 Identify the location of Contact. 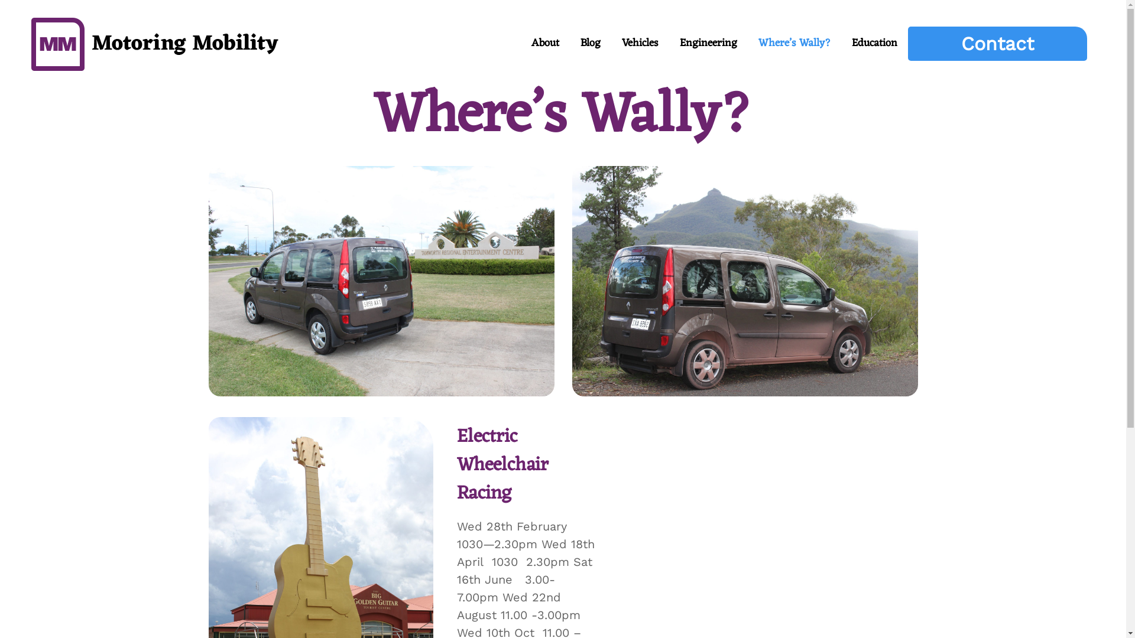
(998, 44).